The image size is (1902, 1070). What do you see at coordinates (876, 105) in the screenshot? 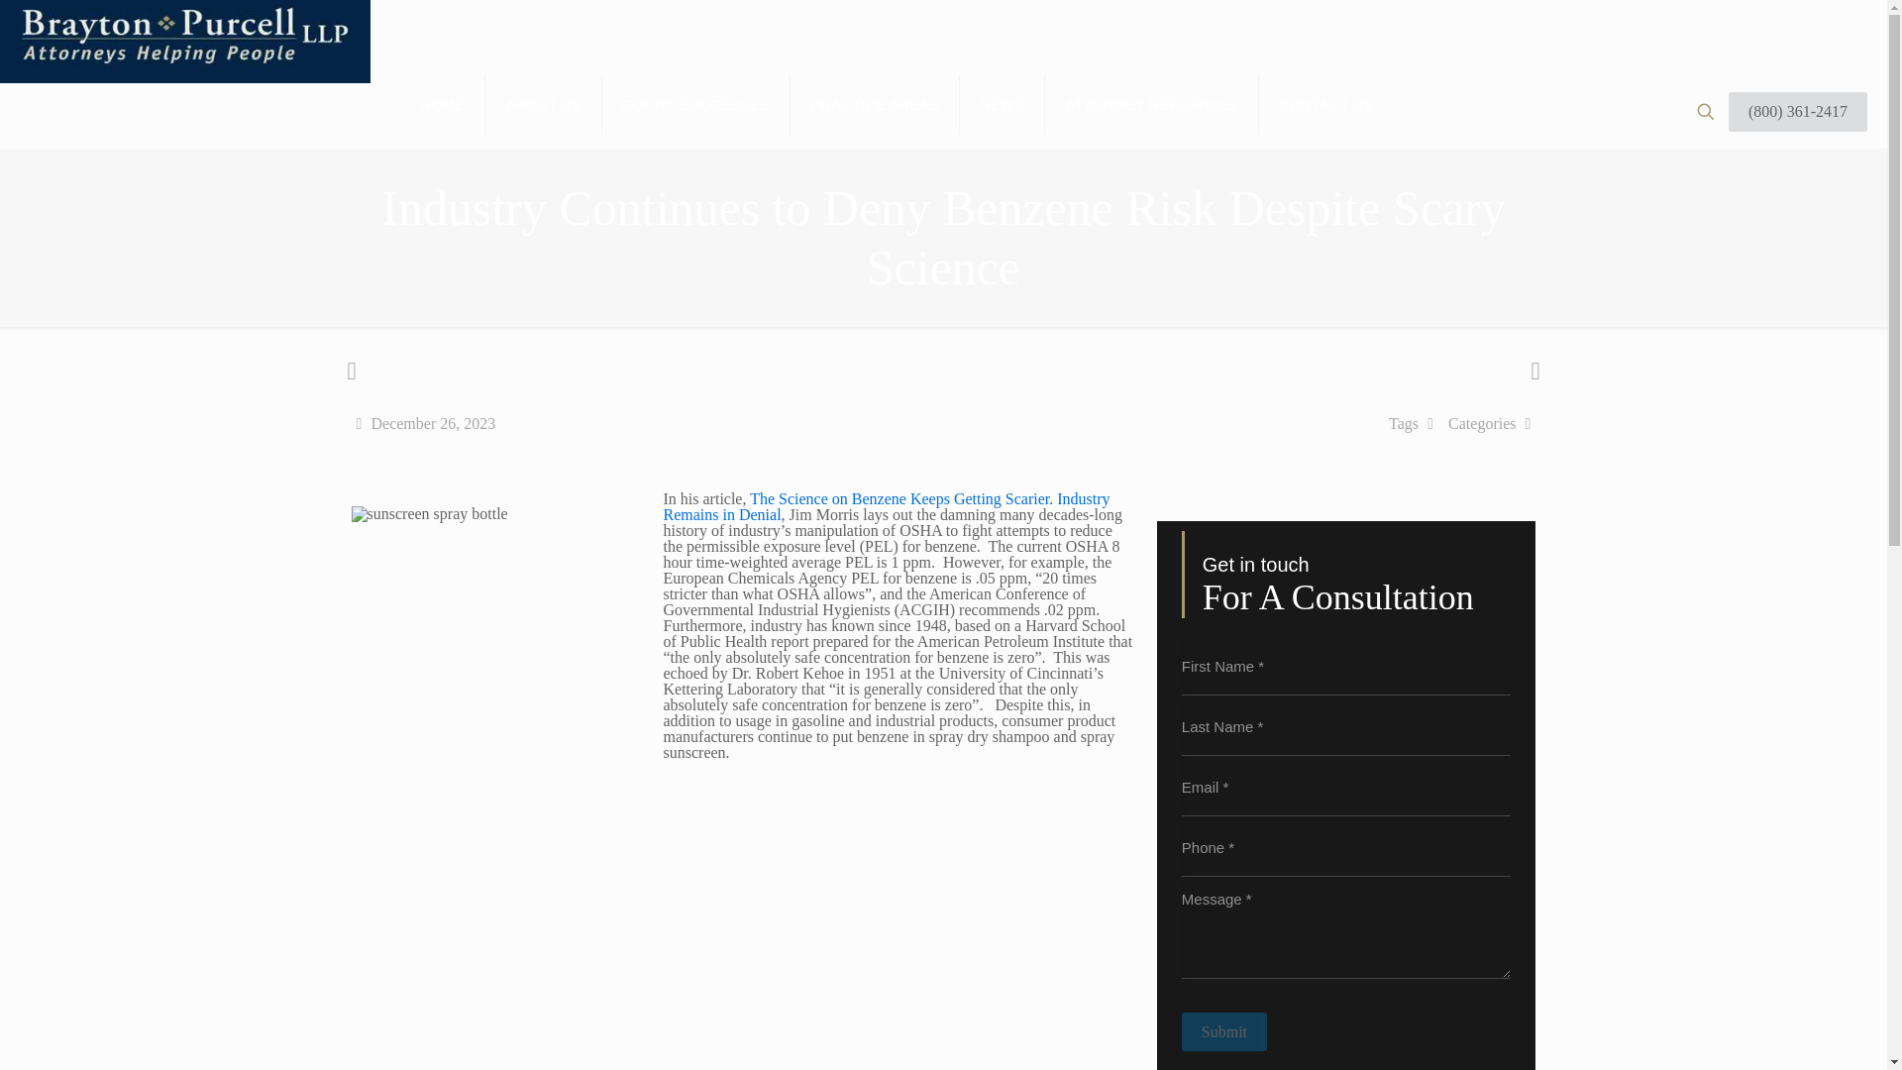
I see `PRACTICE AREAS` at bounding box center [876, 105].